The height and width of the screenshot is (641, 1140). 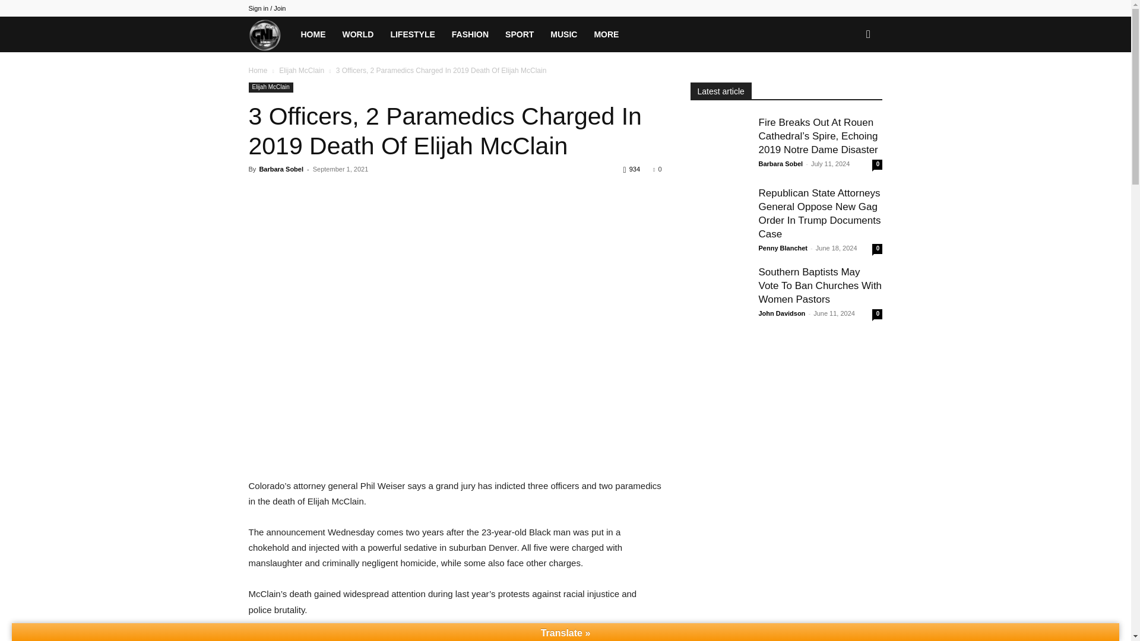 I want to click on LIFESTYLE, so click(x=412, y=34).